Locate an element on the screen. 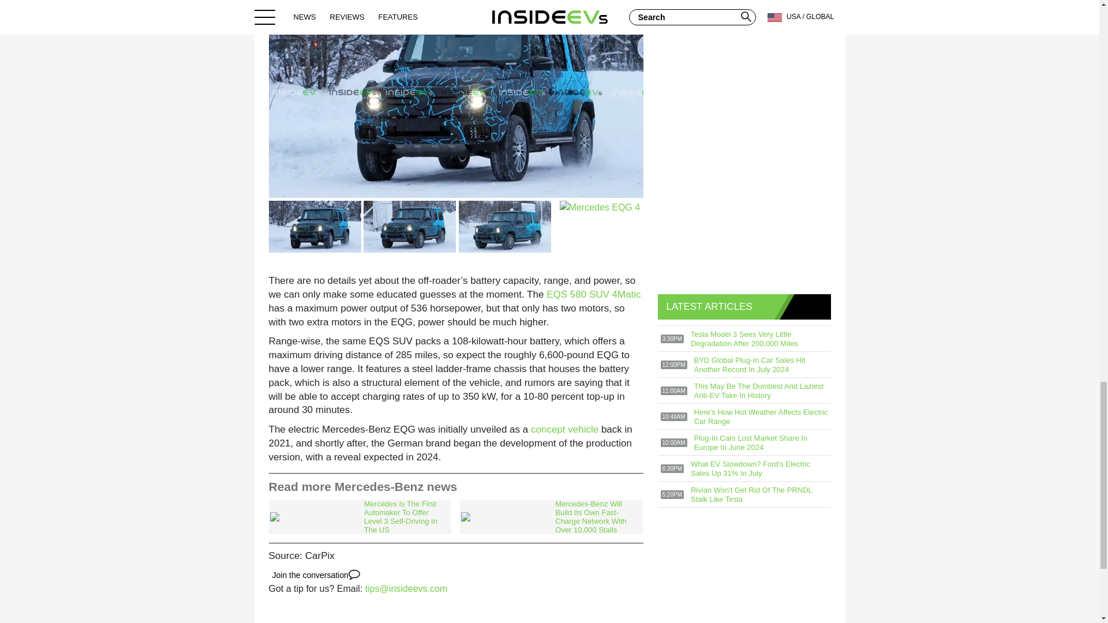  concept vehicle is located at coordinates (564, 429).